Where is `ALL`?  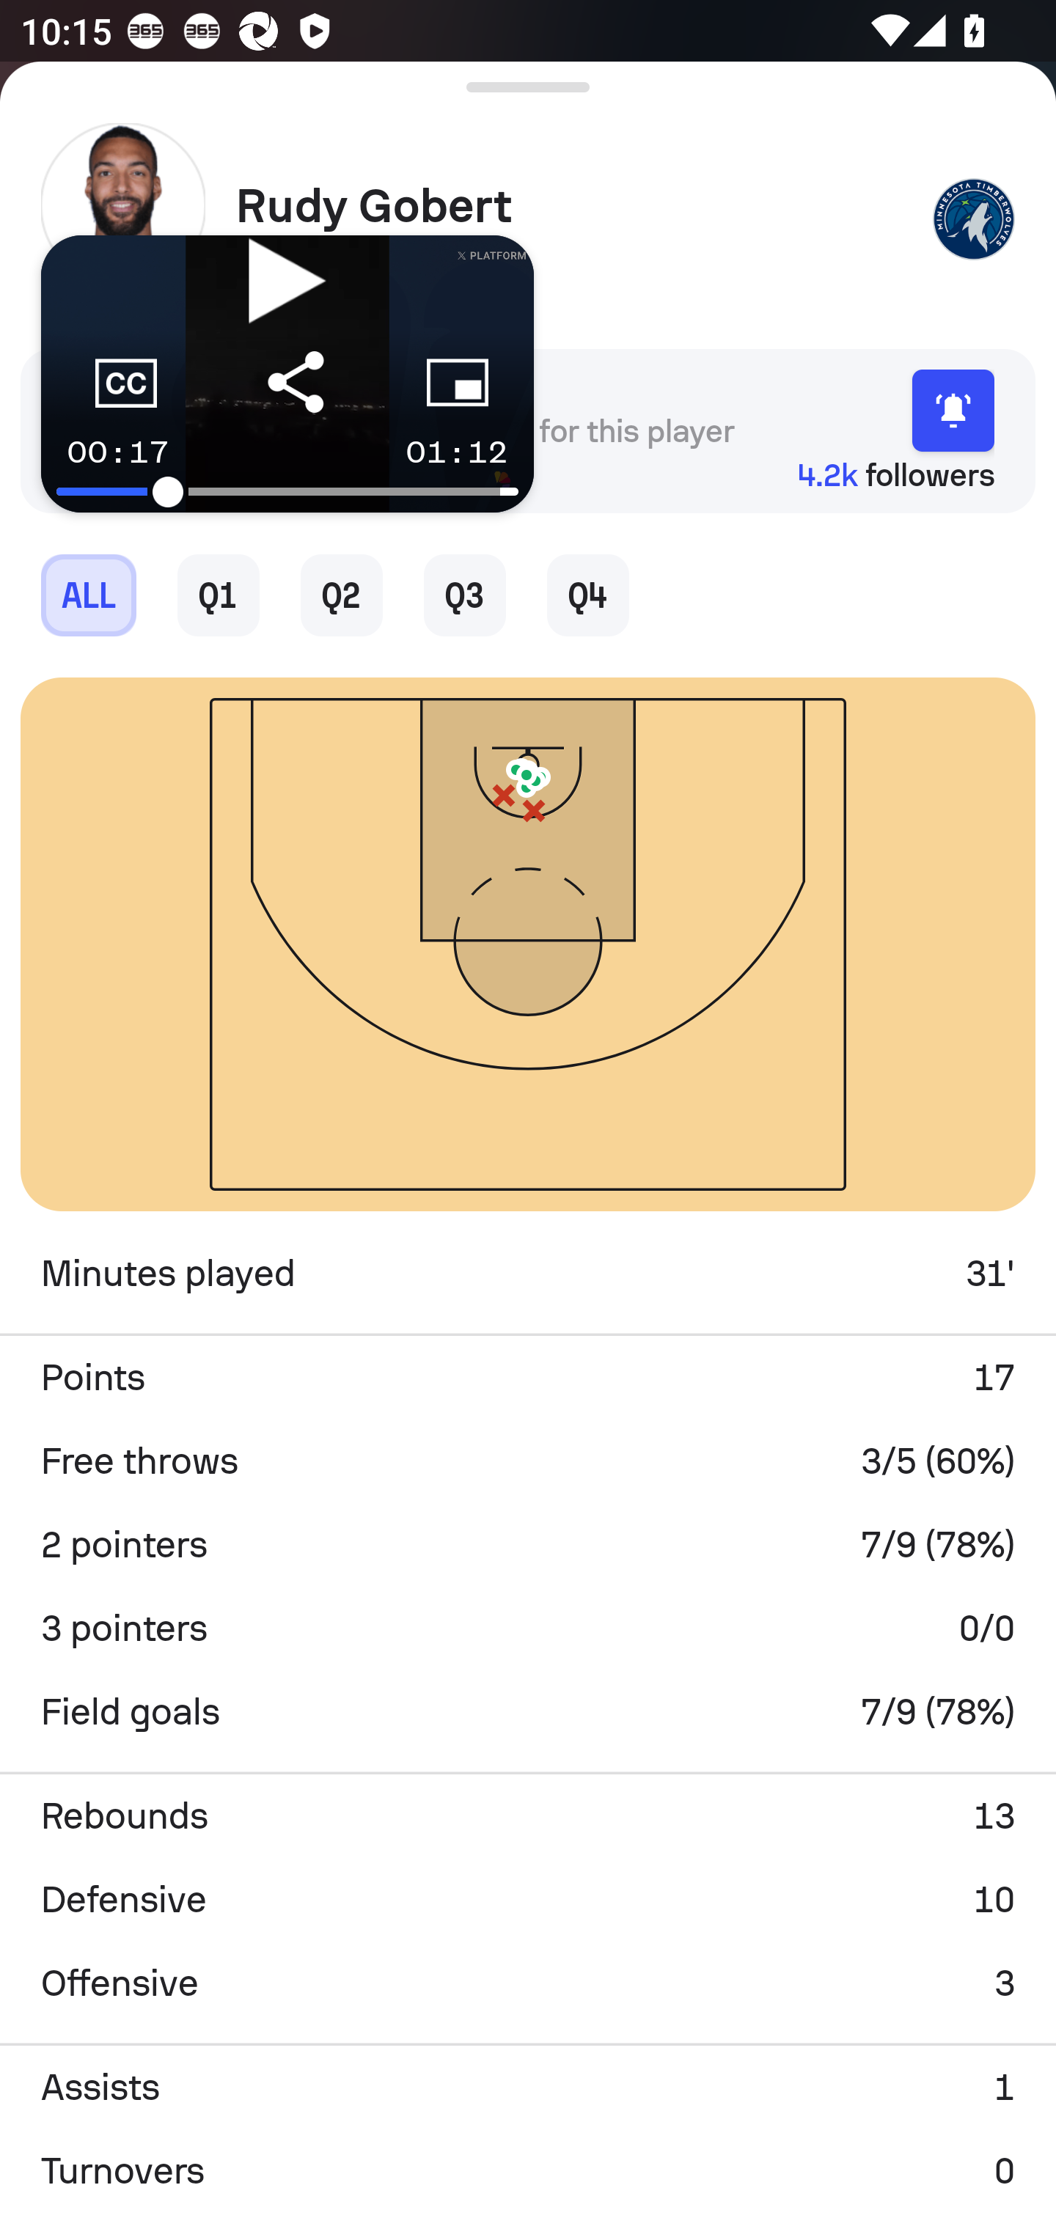 ALL is located at coordinates (88, 595).